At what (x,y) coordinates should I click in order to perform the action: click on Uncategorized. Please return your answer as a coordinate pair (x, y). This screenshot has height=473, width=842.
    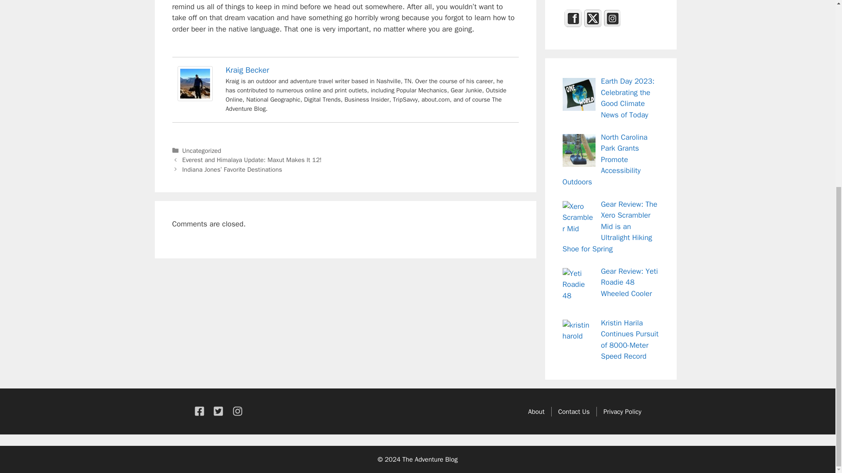
    Looking at the image, I should click on (202, 151).